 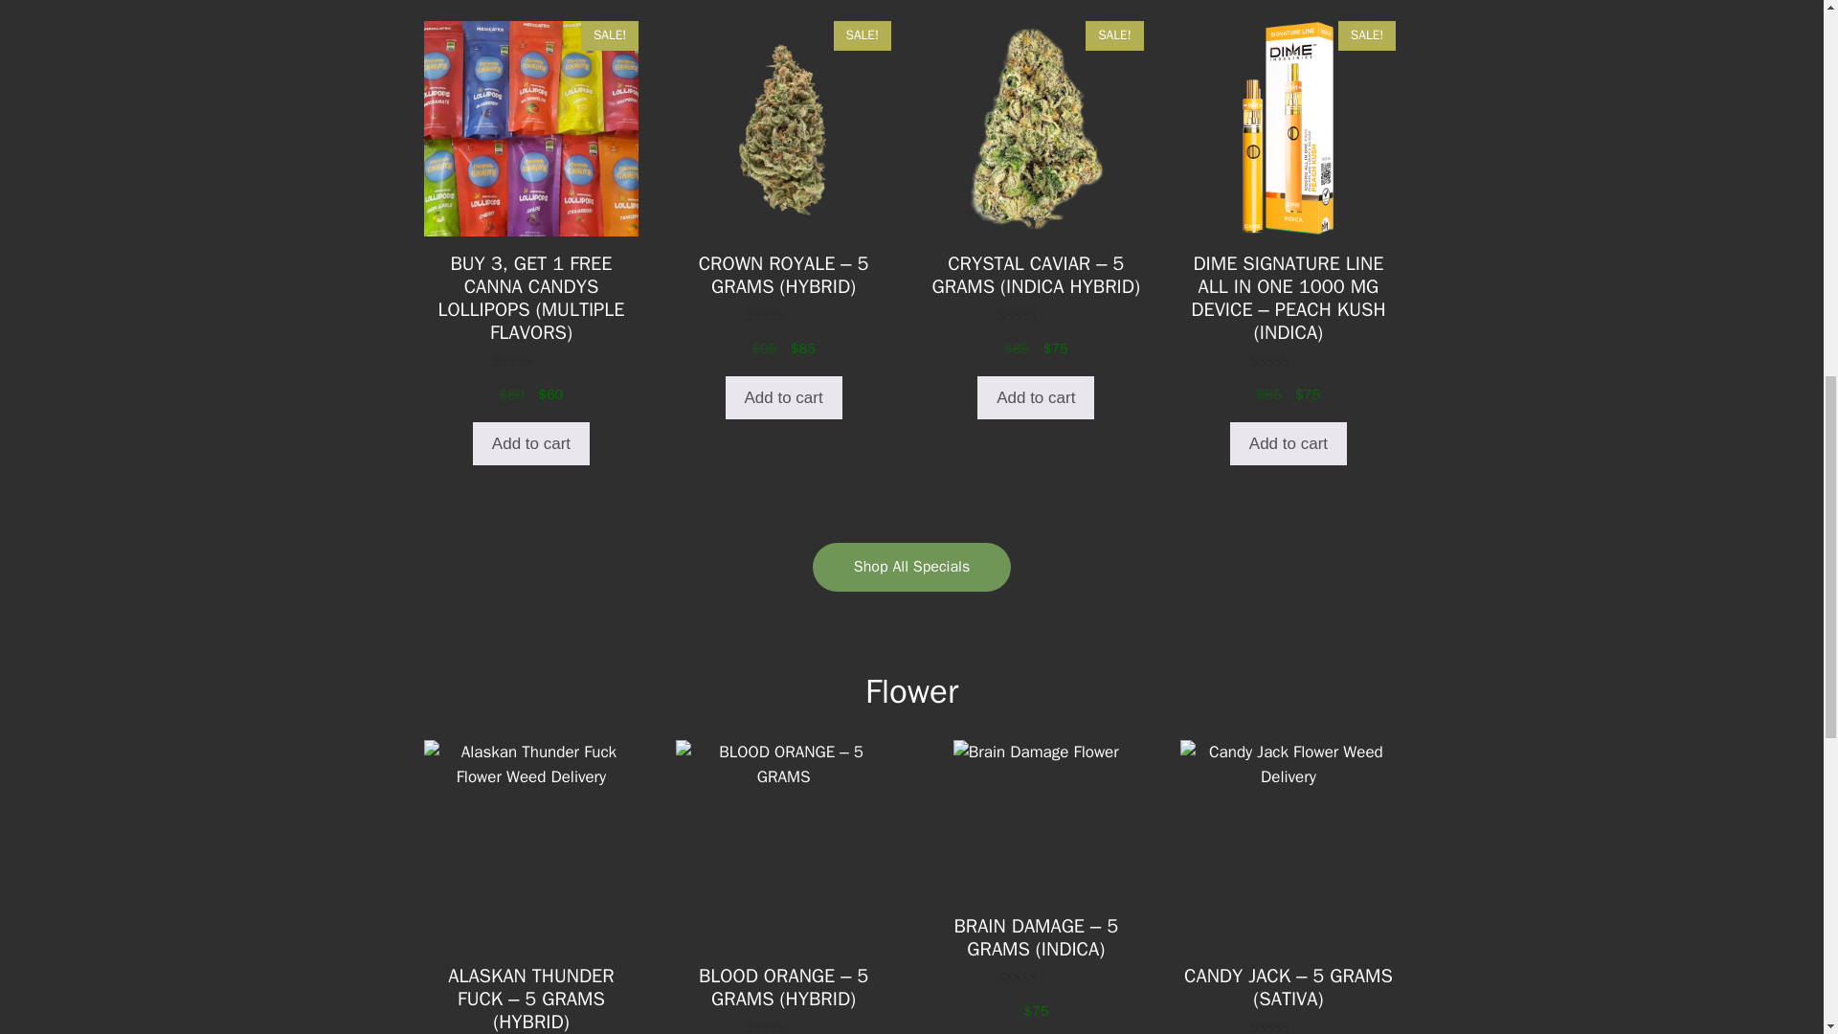 I want to click on Not yet rated, so click(x=783, y=1026).